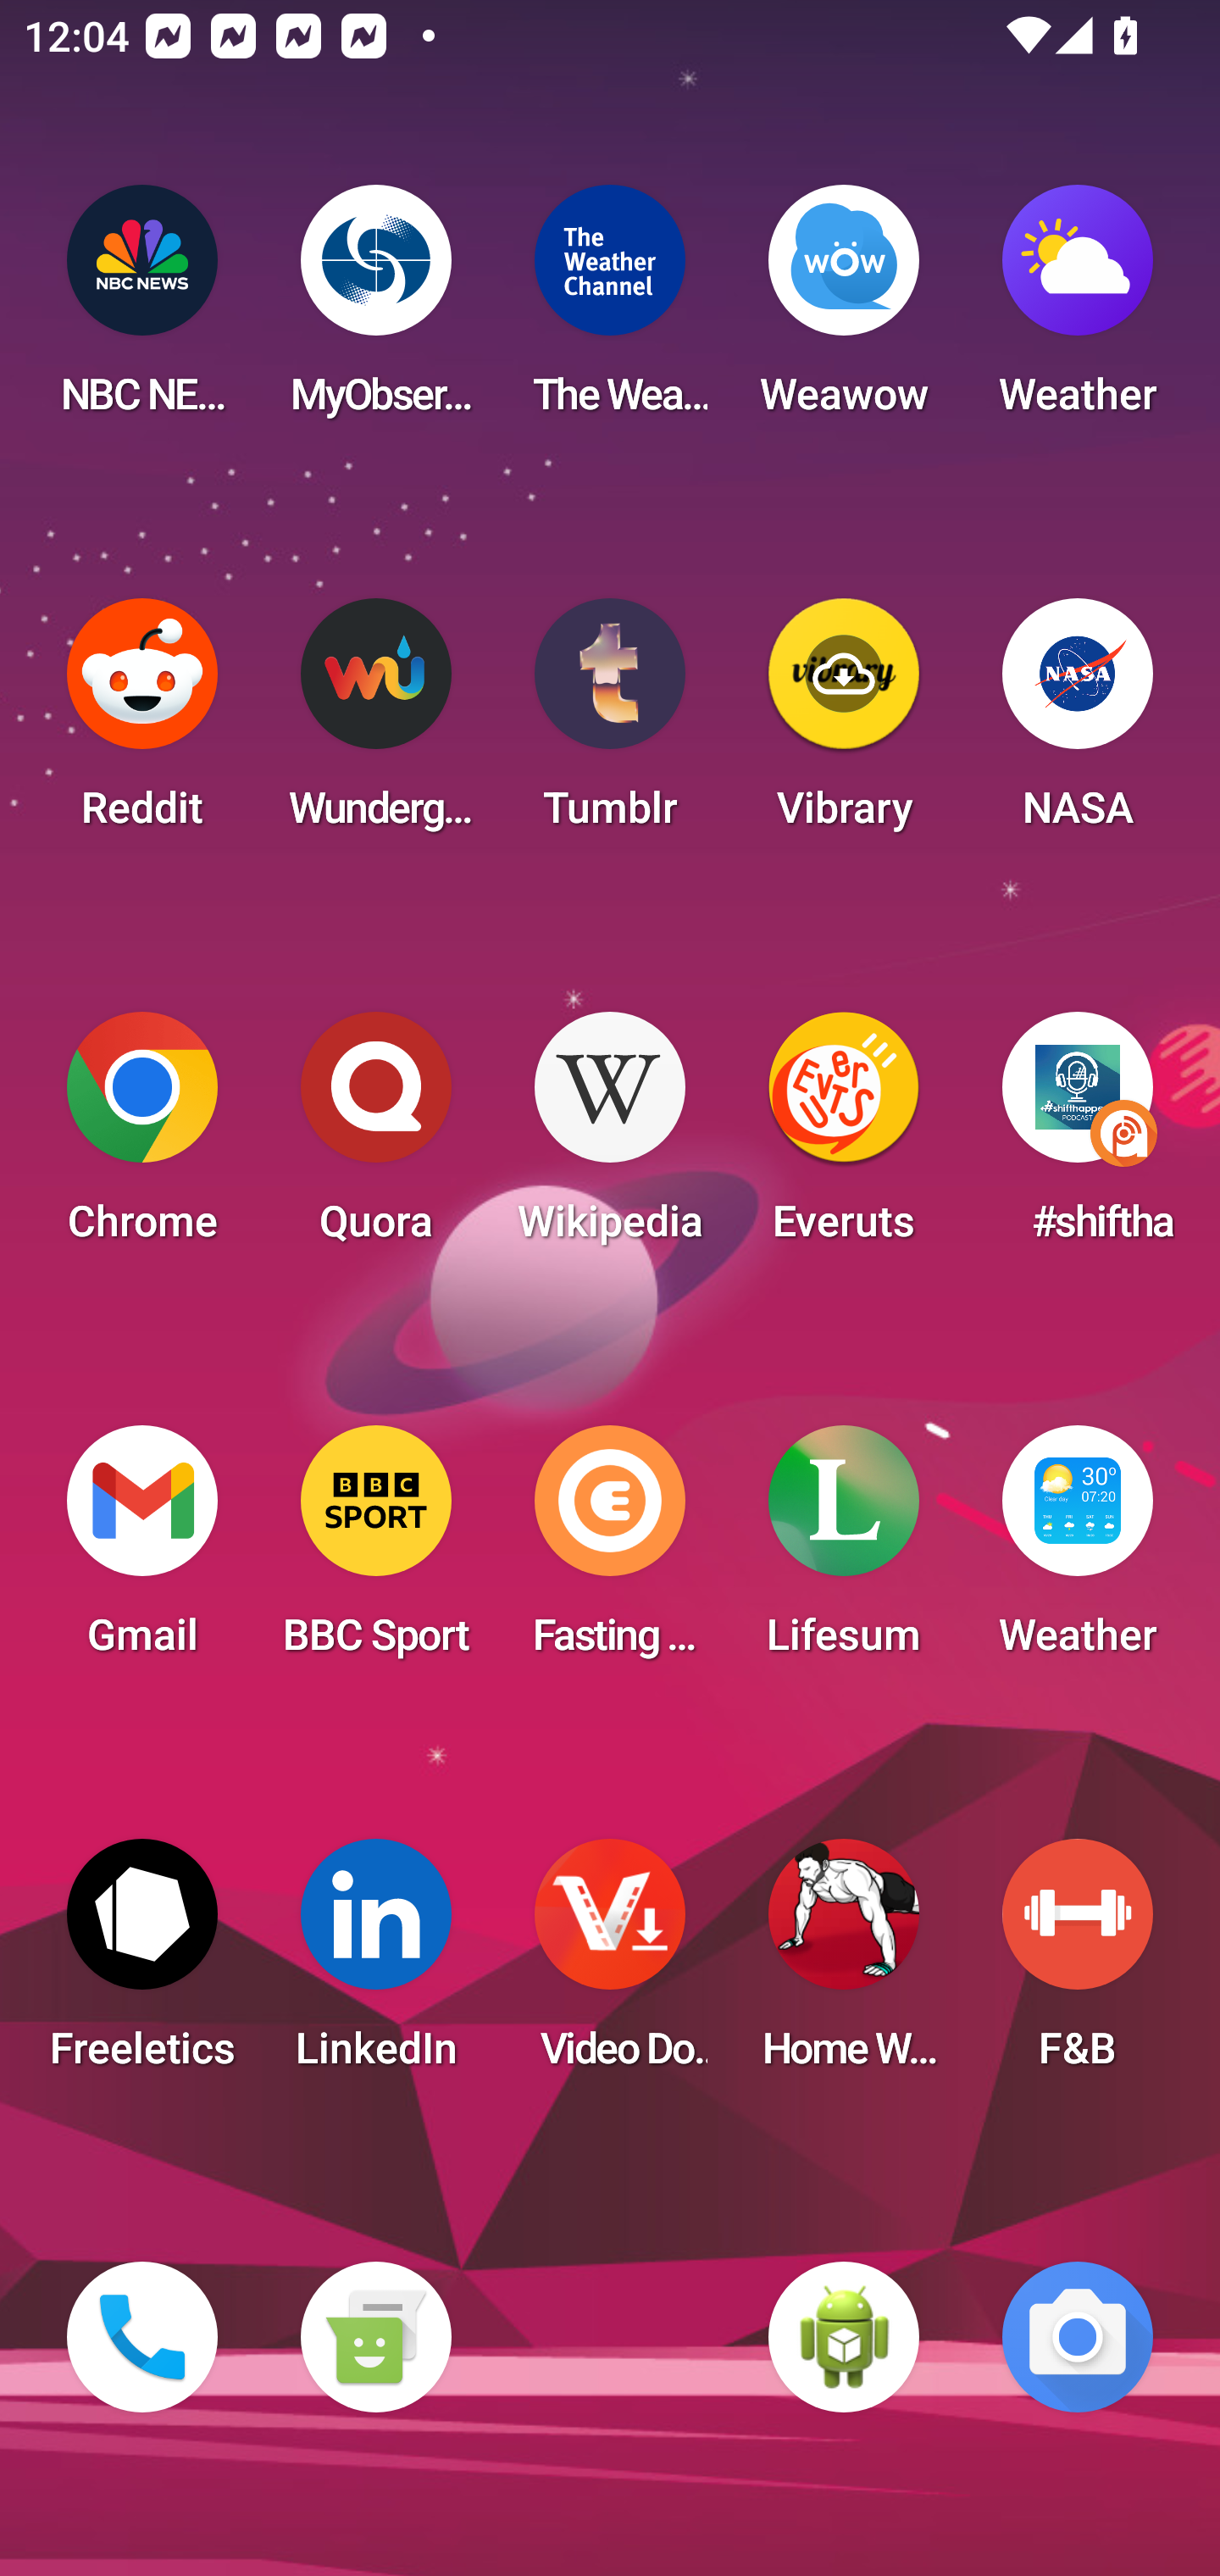 Image resolution: width=1220 pixels, height=2576 pixels. I want to click on Home Workout, so click(844, 1964).